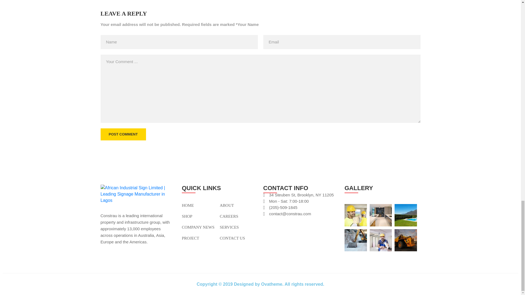 The width and height of the screenshot is (525, 295). Describe the element at coordinates (227, 205) in the screenshot. I see `ABOUT` at that location.